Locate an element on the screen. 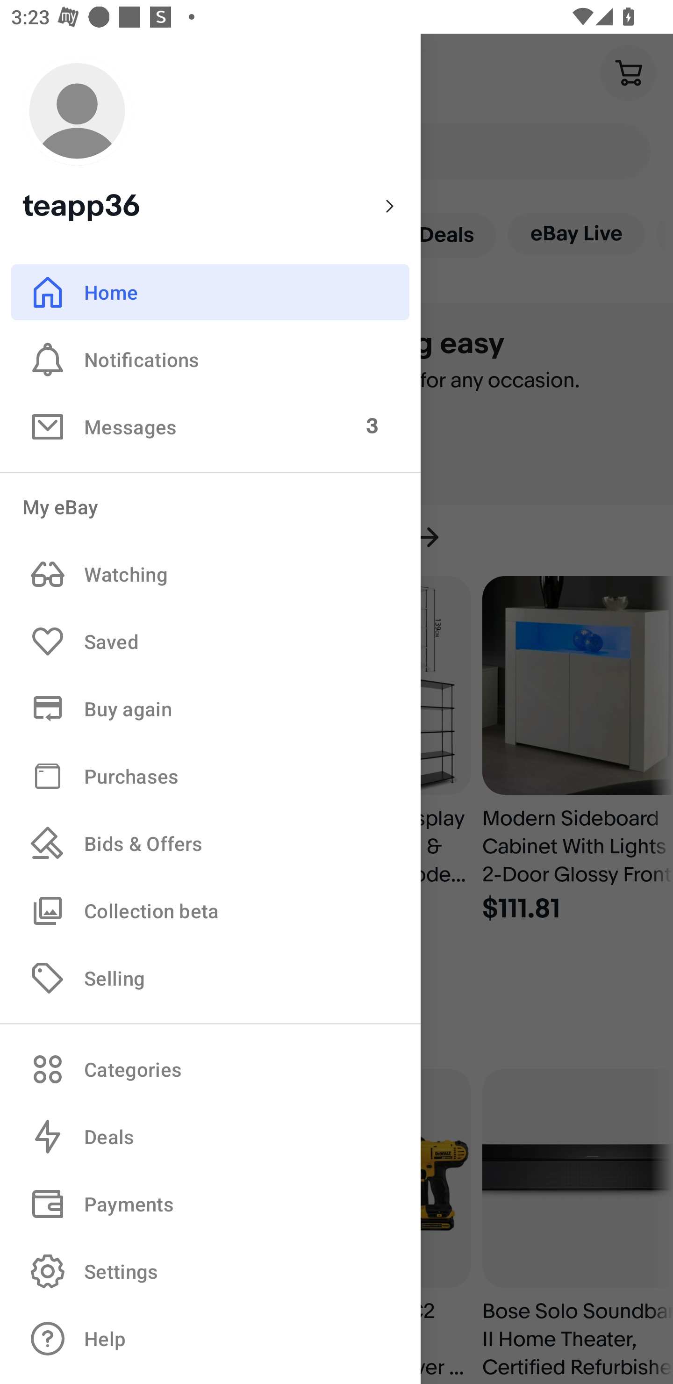 This screenshot has height=1384, width=673. Payments is located at coordinates (210, 1204).